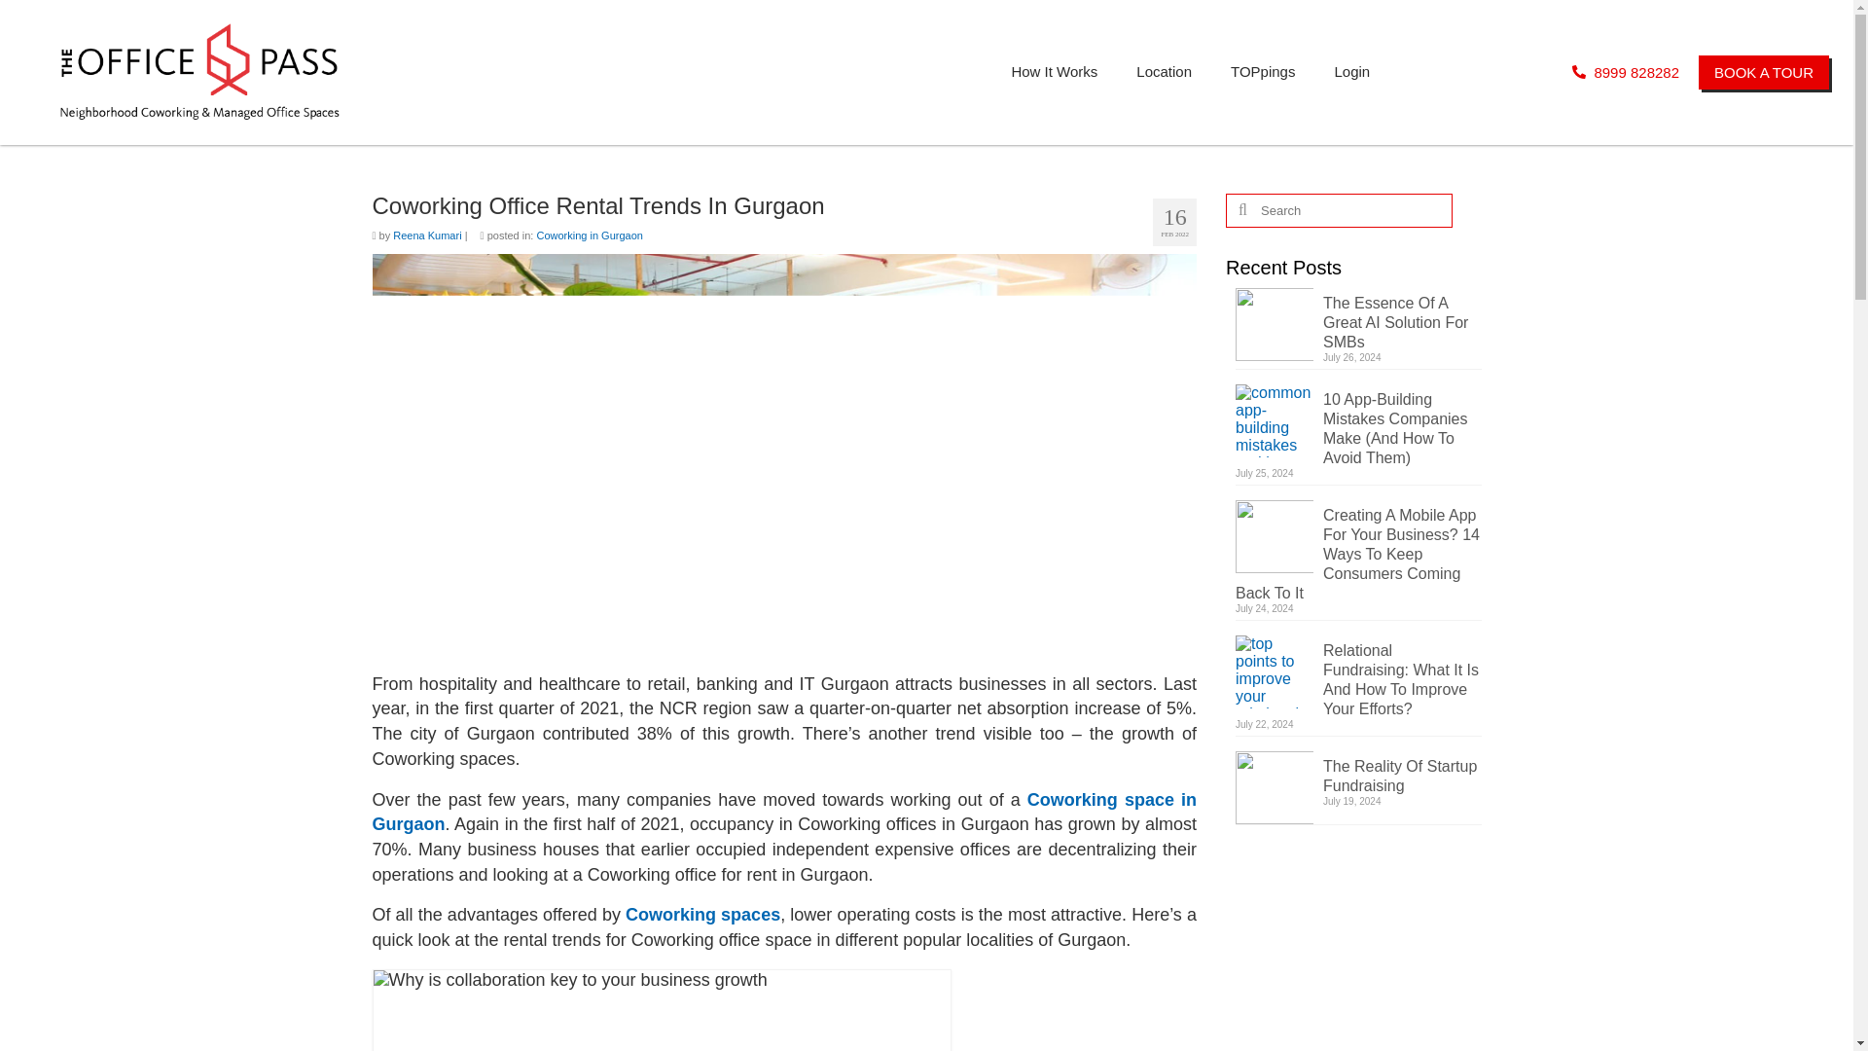 The height and width of the screenshot is (1051, 1868). Describe the element at coordinates (1164, 72) in the screenshot. I see `Location` at that location.